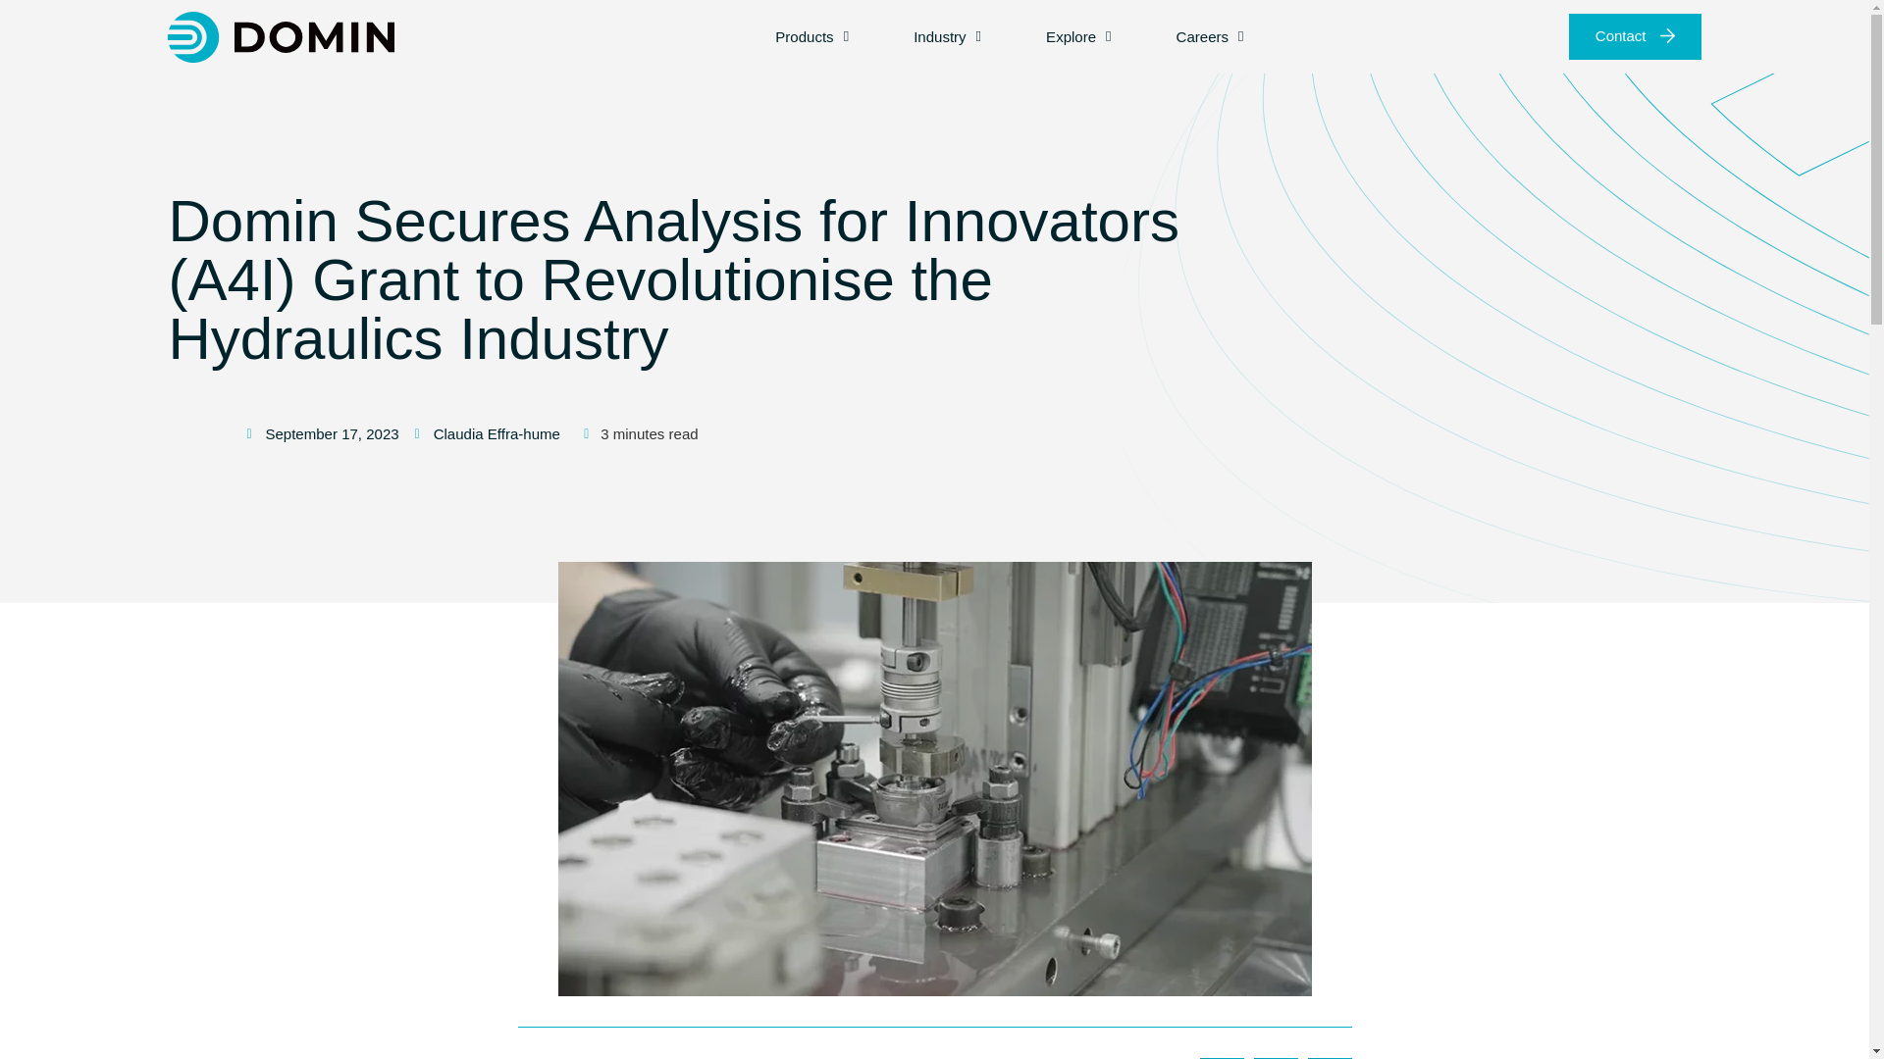 The height and width of the screenshot is (1059, 1884). Describe the element at coordinates (947, 36) in the screenshot. I see `Industry` at that location.